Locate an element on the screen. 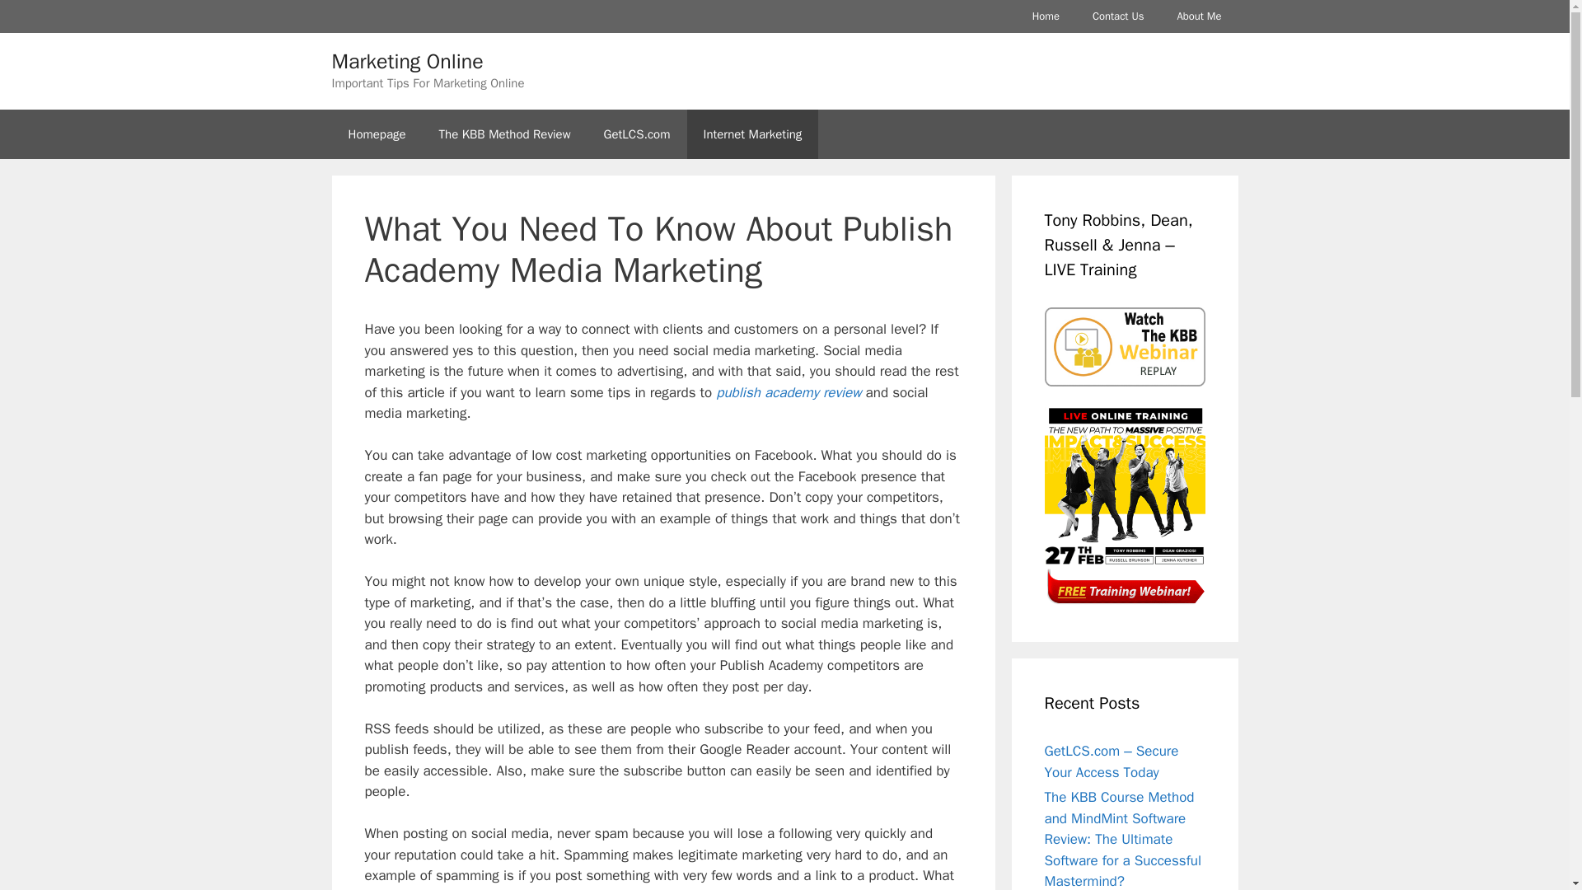  The KBB Method Review is located at coordinates (504, 133).